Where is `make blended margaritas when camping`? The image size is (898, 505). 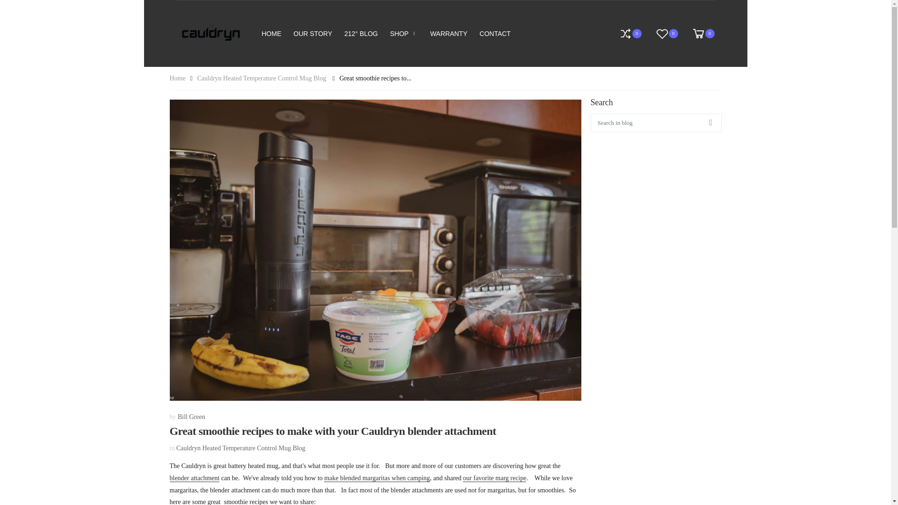 make blended margaritas when camping is located at coordinates (377, 478).